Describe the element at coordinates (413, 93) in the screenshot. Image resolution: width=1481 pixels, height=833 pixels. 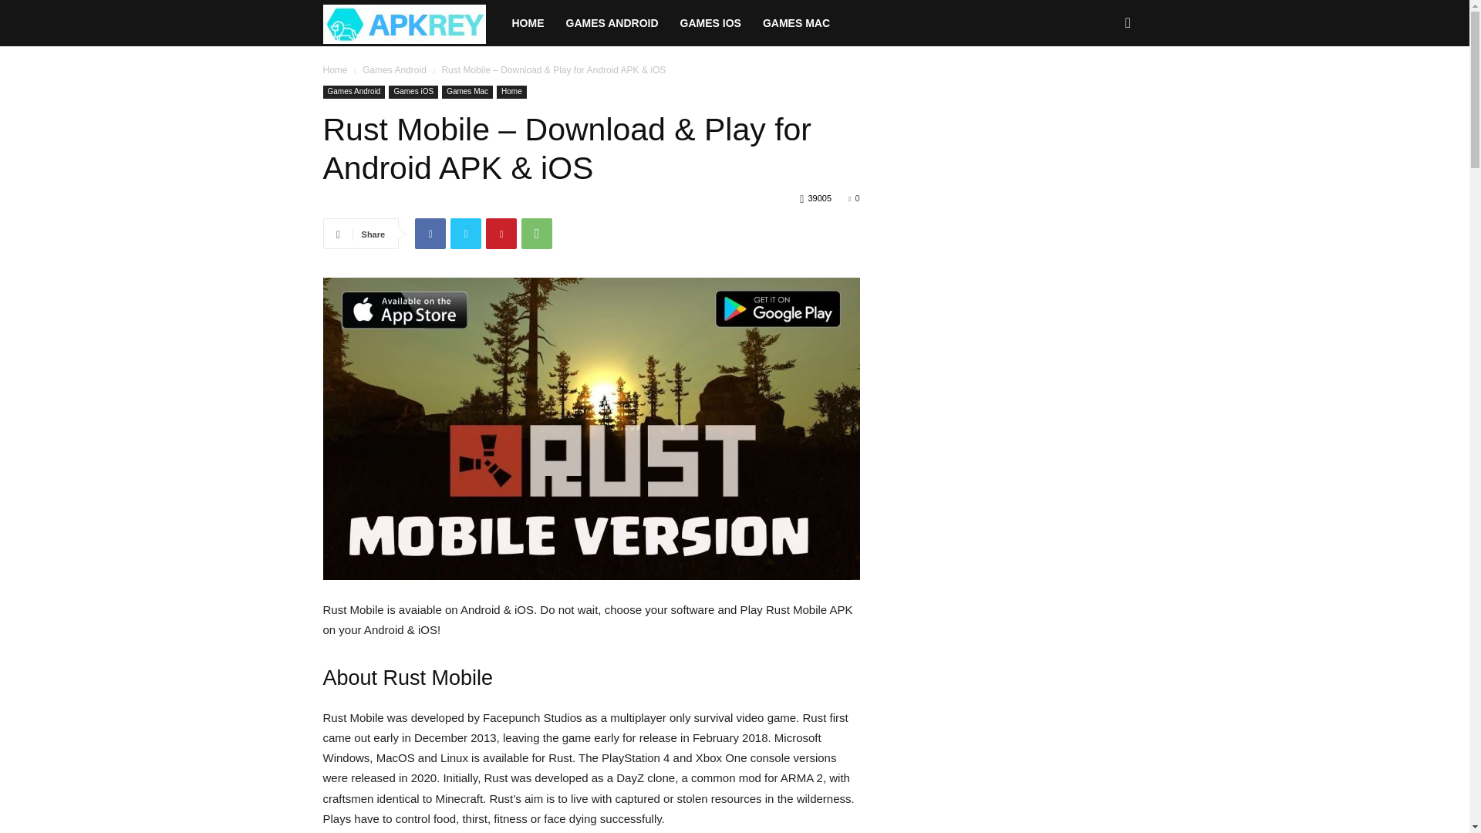
I see `Games iOS` at that location.